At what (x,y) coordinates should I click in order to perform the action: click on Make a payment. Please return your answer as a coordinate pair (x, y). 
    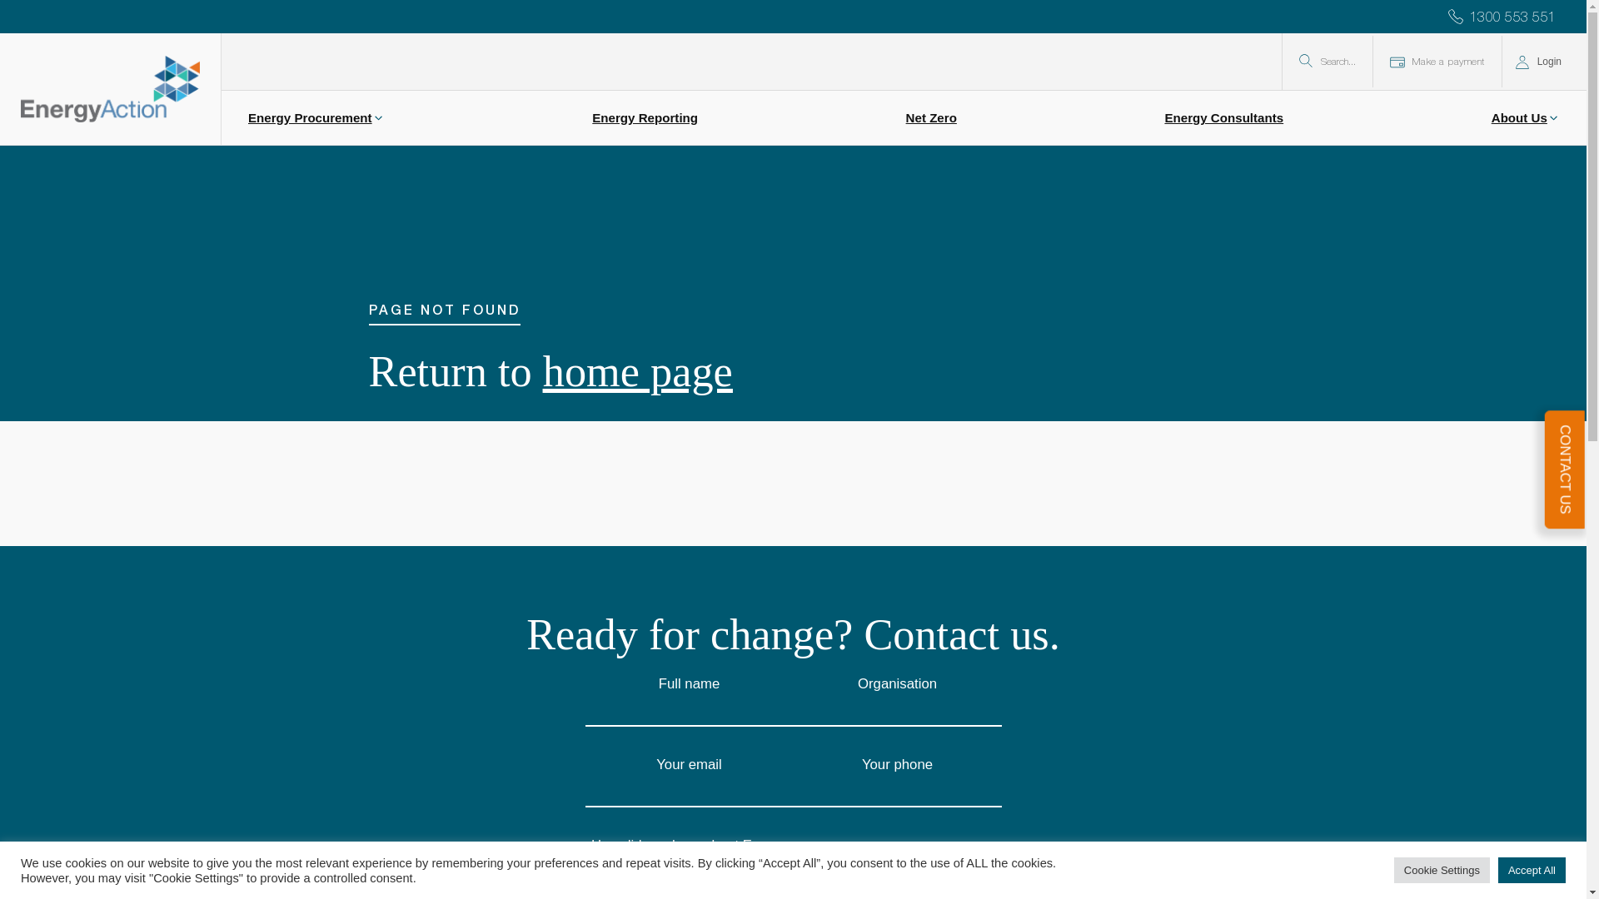
    Looking at the image, I should click on (1437, 62).